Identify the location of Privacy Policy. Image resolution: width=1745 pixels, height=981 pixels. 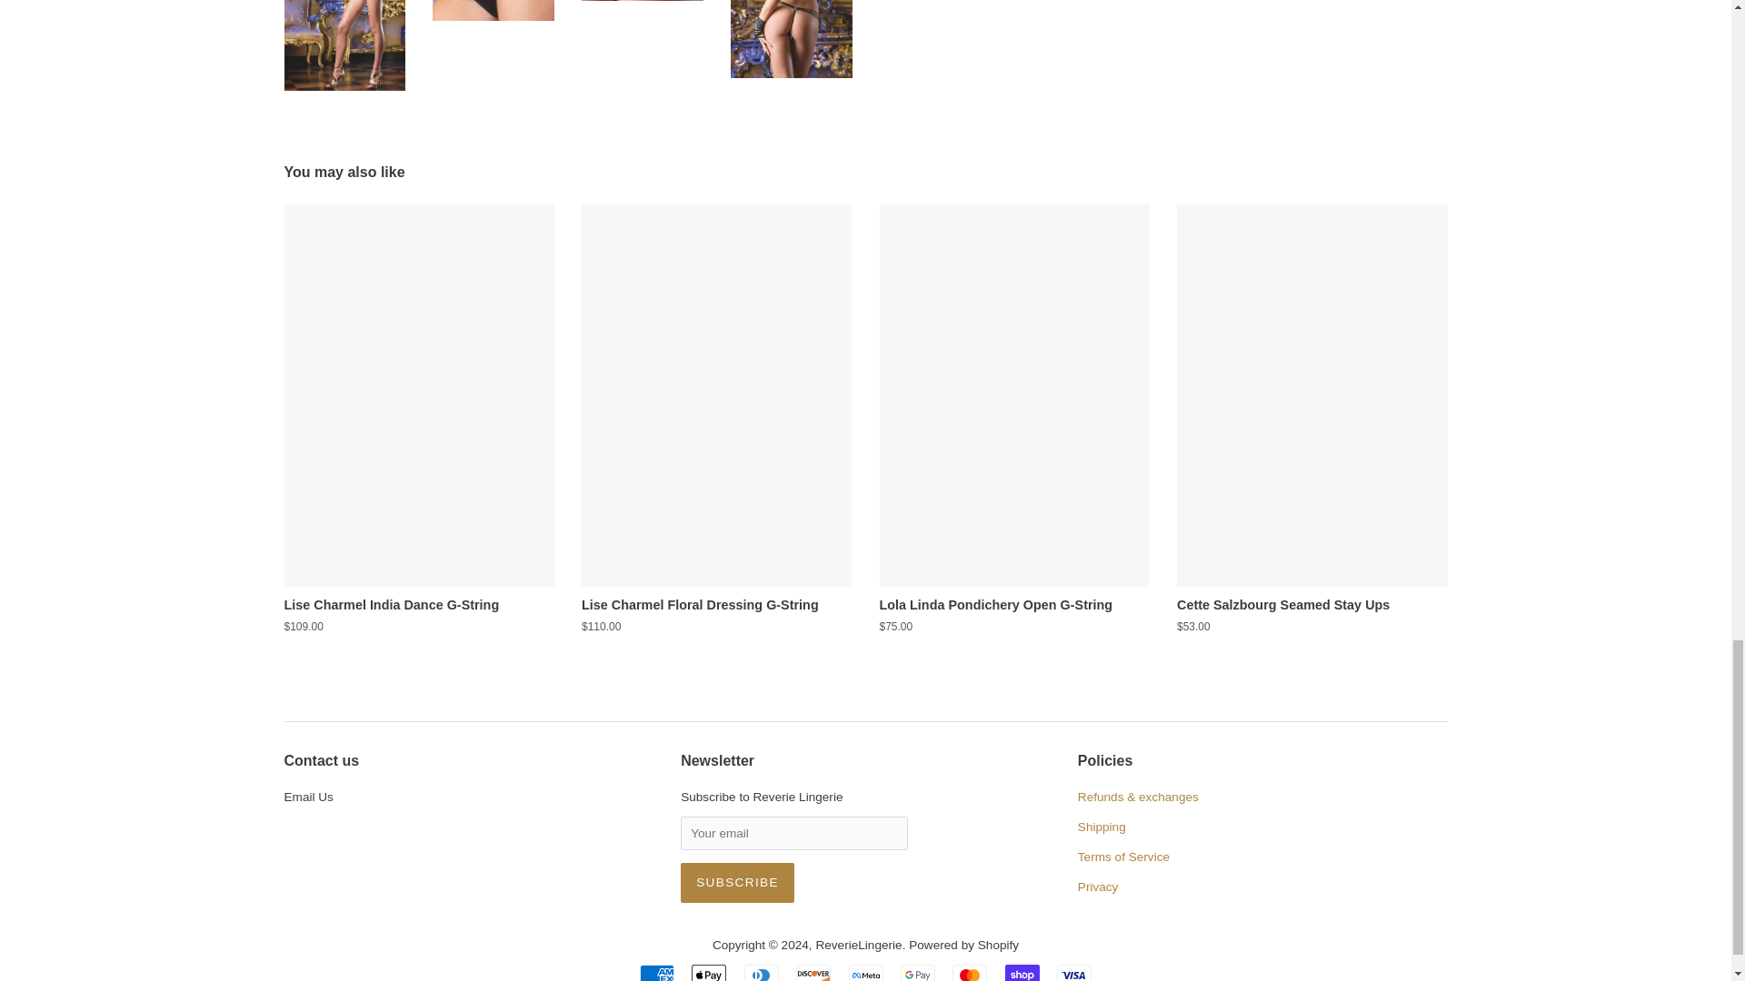
(1098, 887).